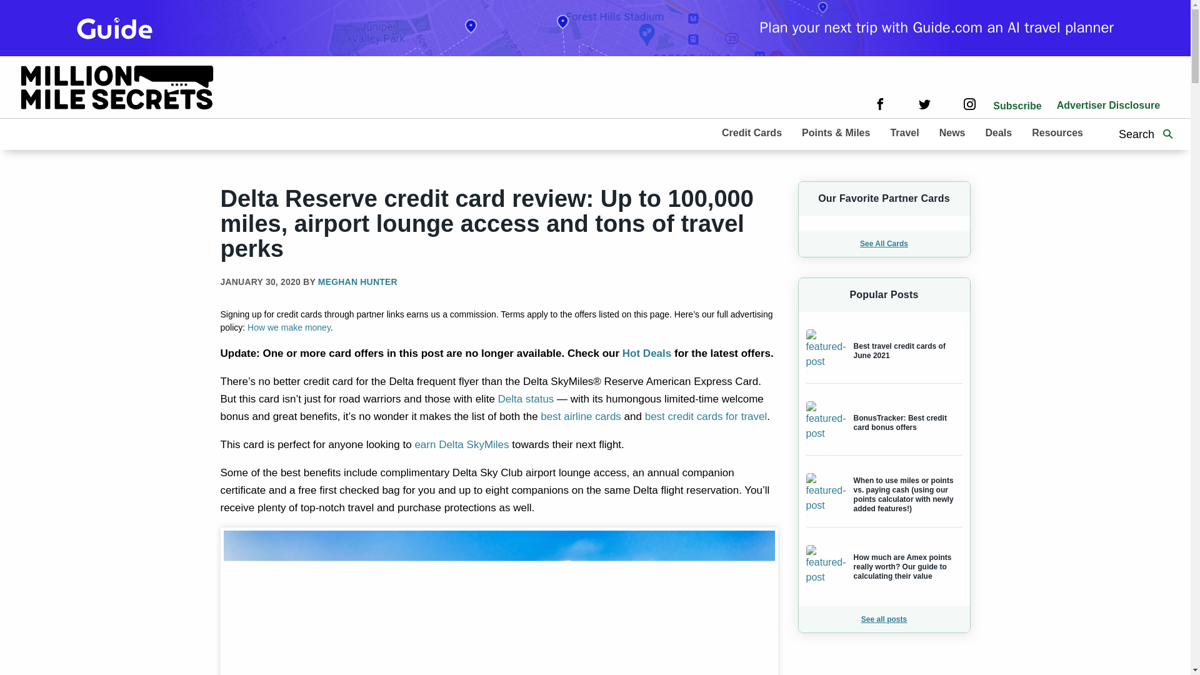  What do you see at coordinates (998, 132) in the screenshot?
I see `Deals` at bounding box center [998, 132].